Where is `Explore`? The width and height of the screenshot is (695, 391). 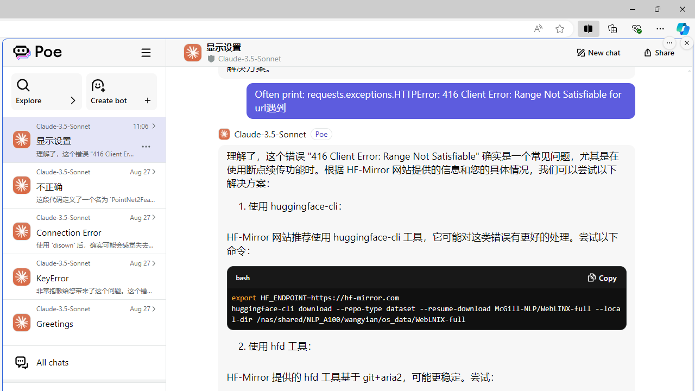 Explore is located at coordinates (47, 92).